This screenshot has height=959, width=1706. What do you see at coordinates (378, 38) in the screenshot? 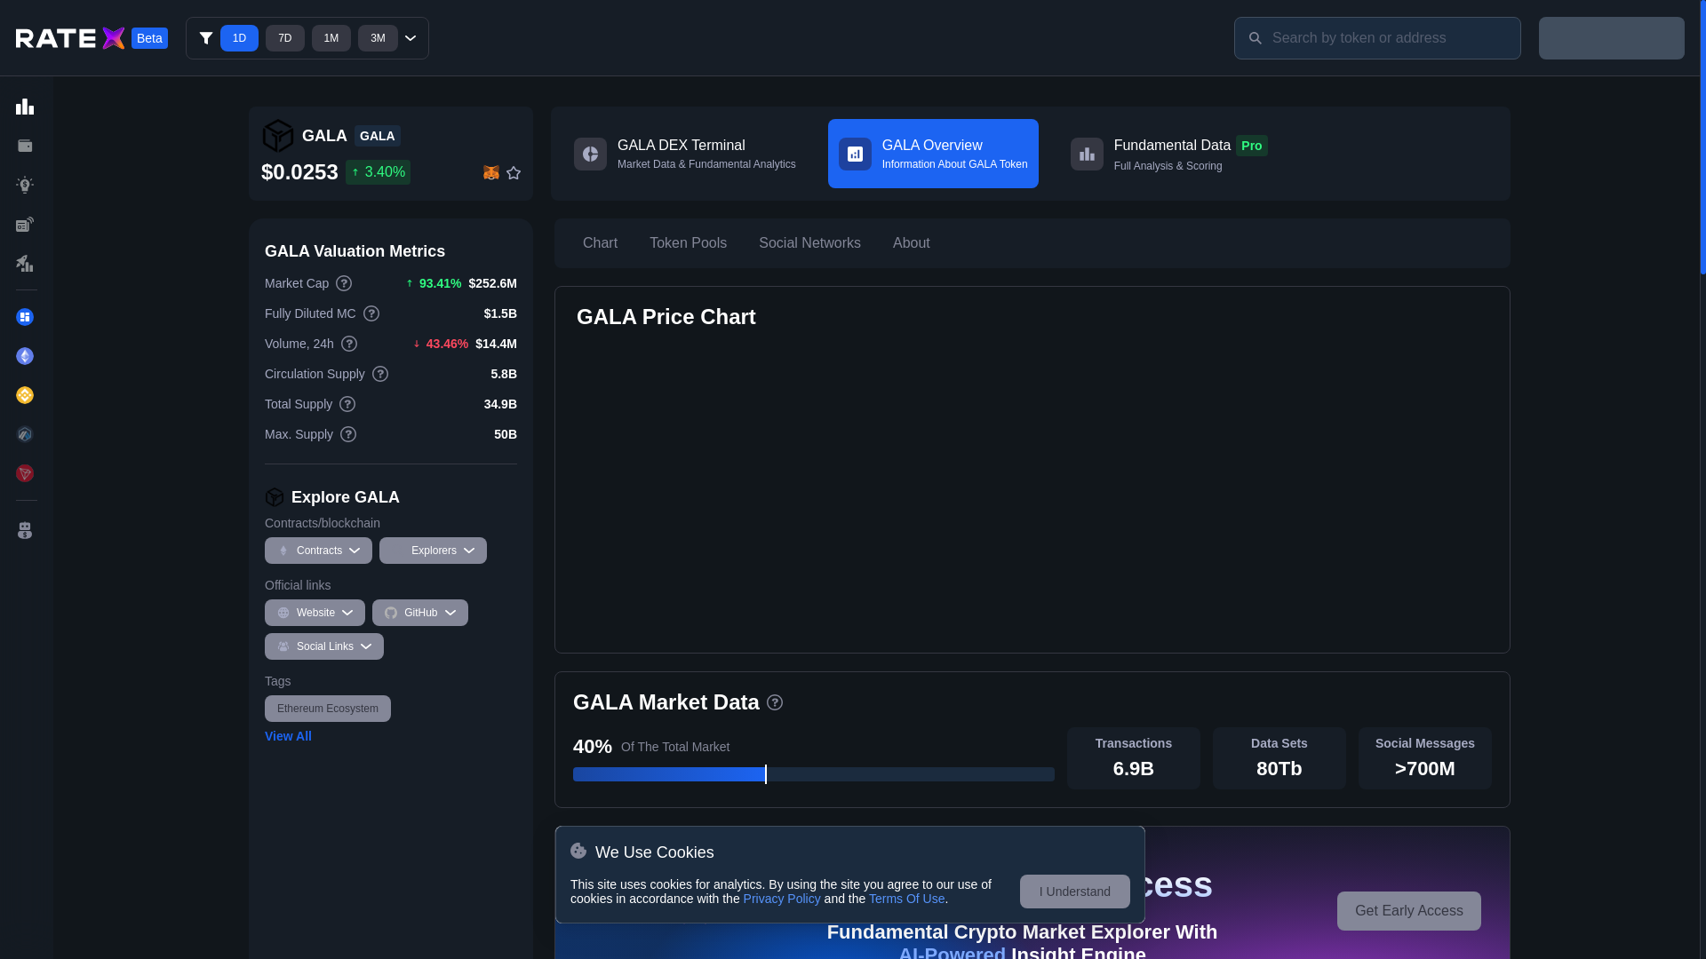
I see `3M` at bounding box center [378, 38].